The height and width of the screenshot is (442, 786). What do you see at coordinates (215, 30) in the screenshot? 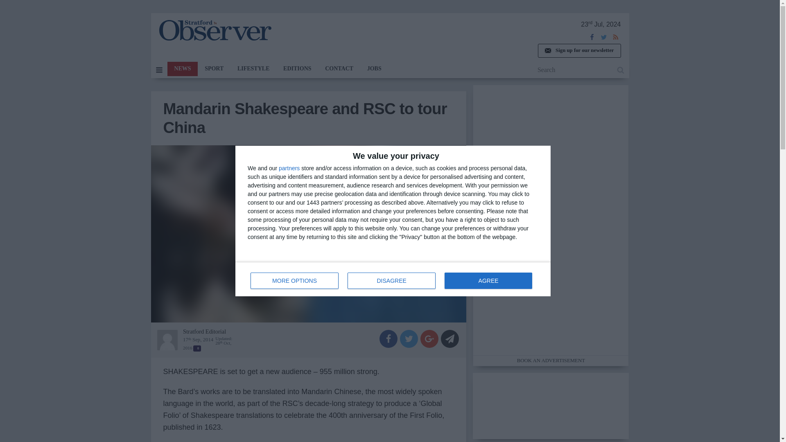
I see `The Stratford Observer` at bounding box center [215, 30].